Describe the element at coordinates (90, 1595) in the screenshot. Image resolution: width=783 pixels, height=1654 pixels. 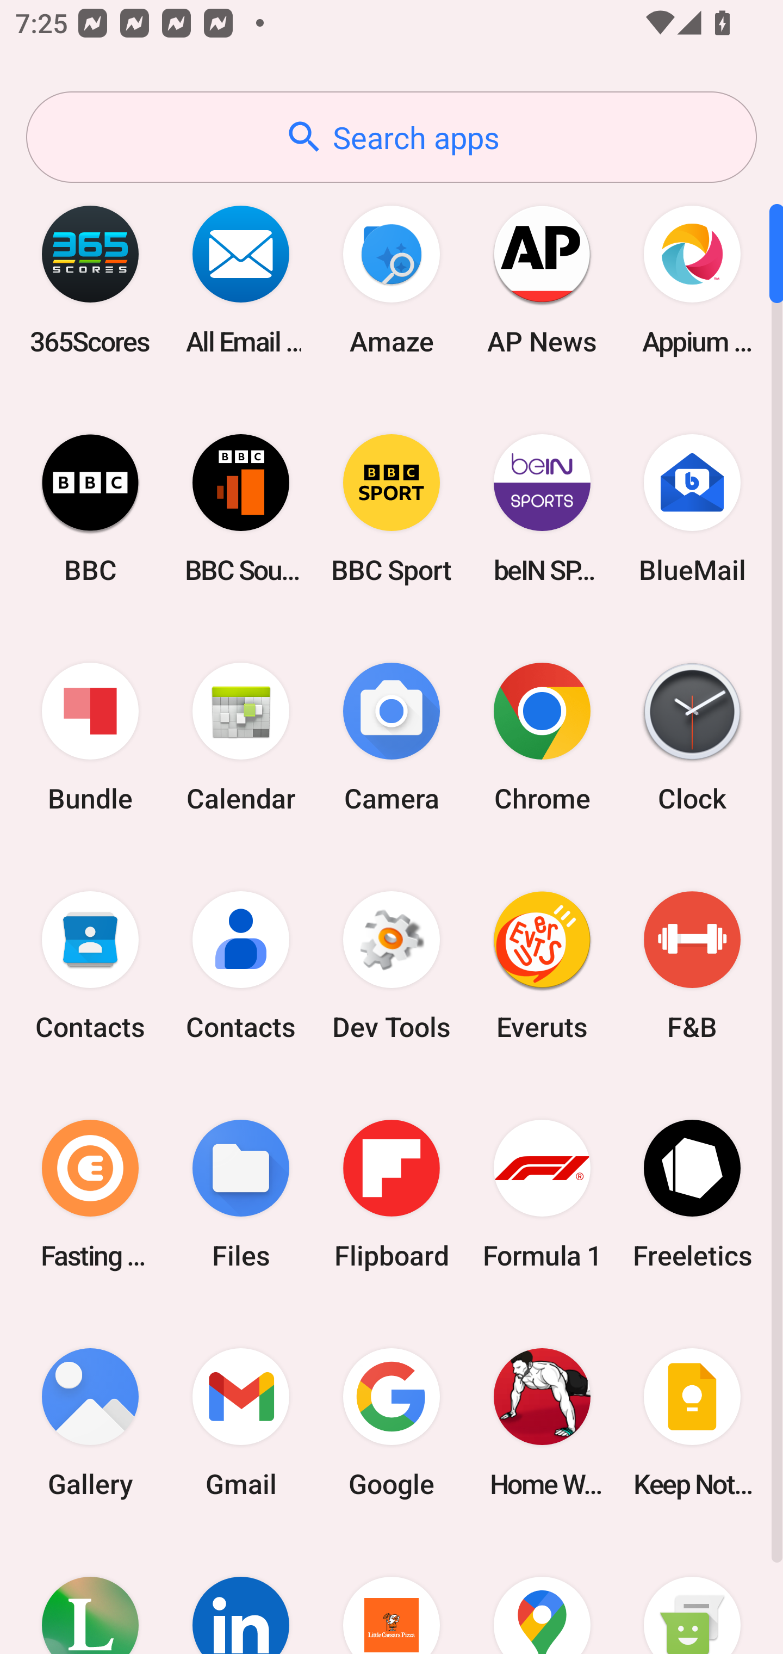
I see `Lifesum` at that location.